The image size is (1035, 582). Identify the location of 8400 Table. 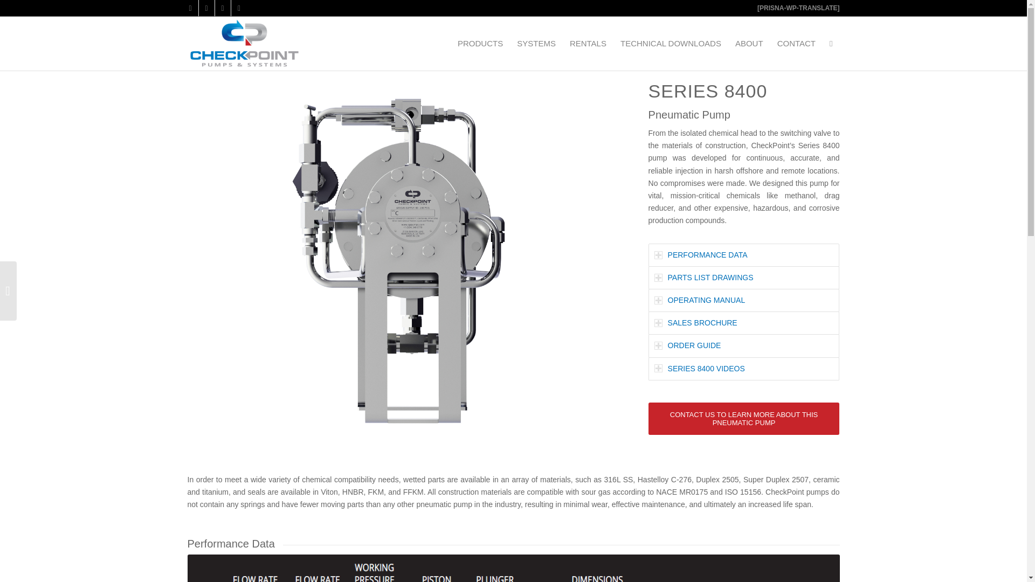
(513, 568).